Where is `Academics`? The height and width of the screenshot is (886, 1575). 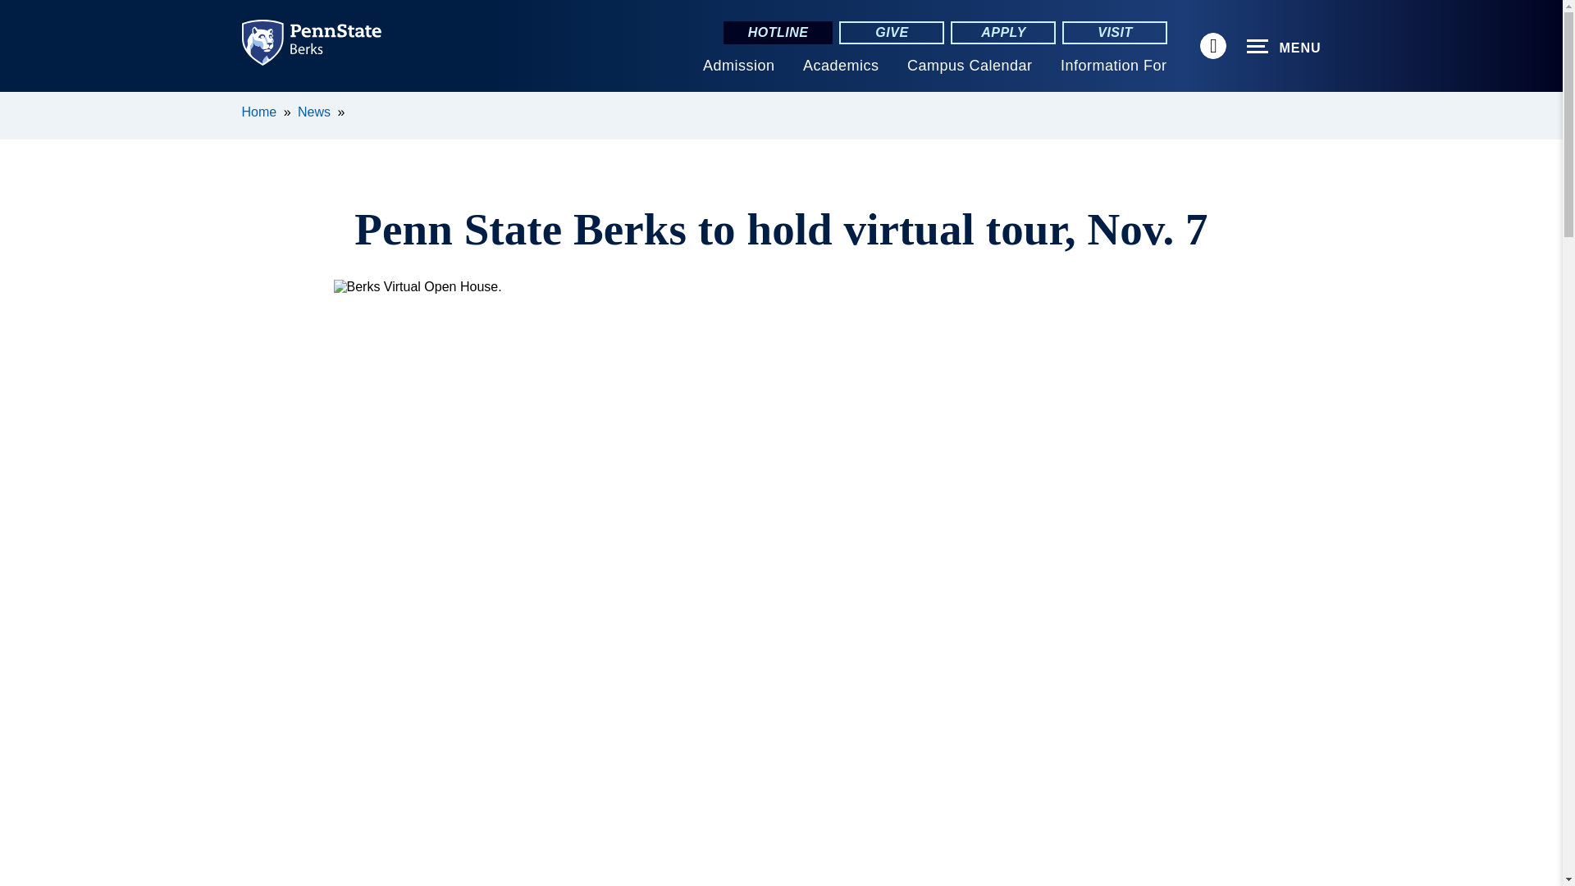
Academics is located at coordinates (841, 66).